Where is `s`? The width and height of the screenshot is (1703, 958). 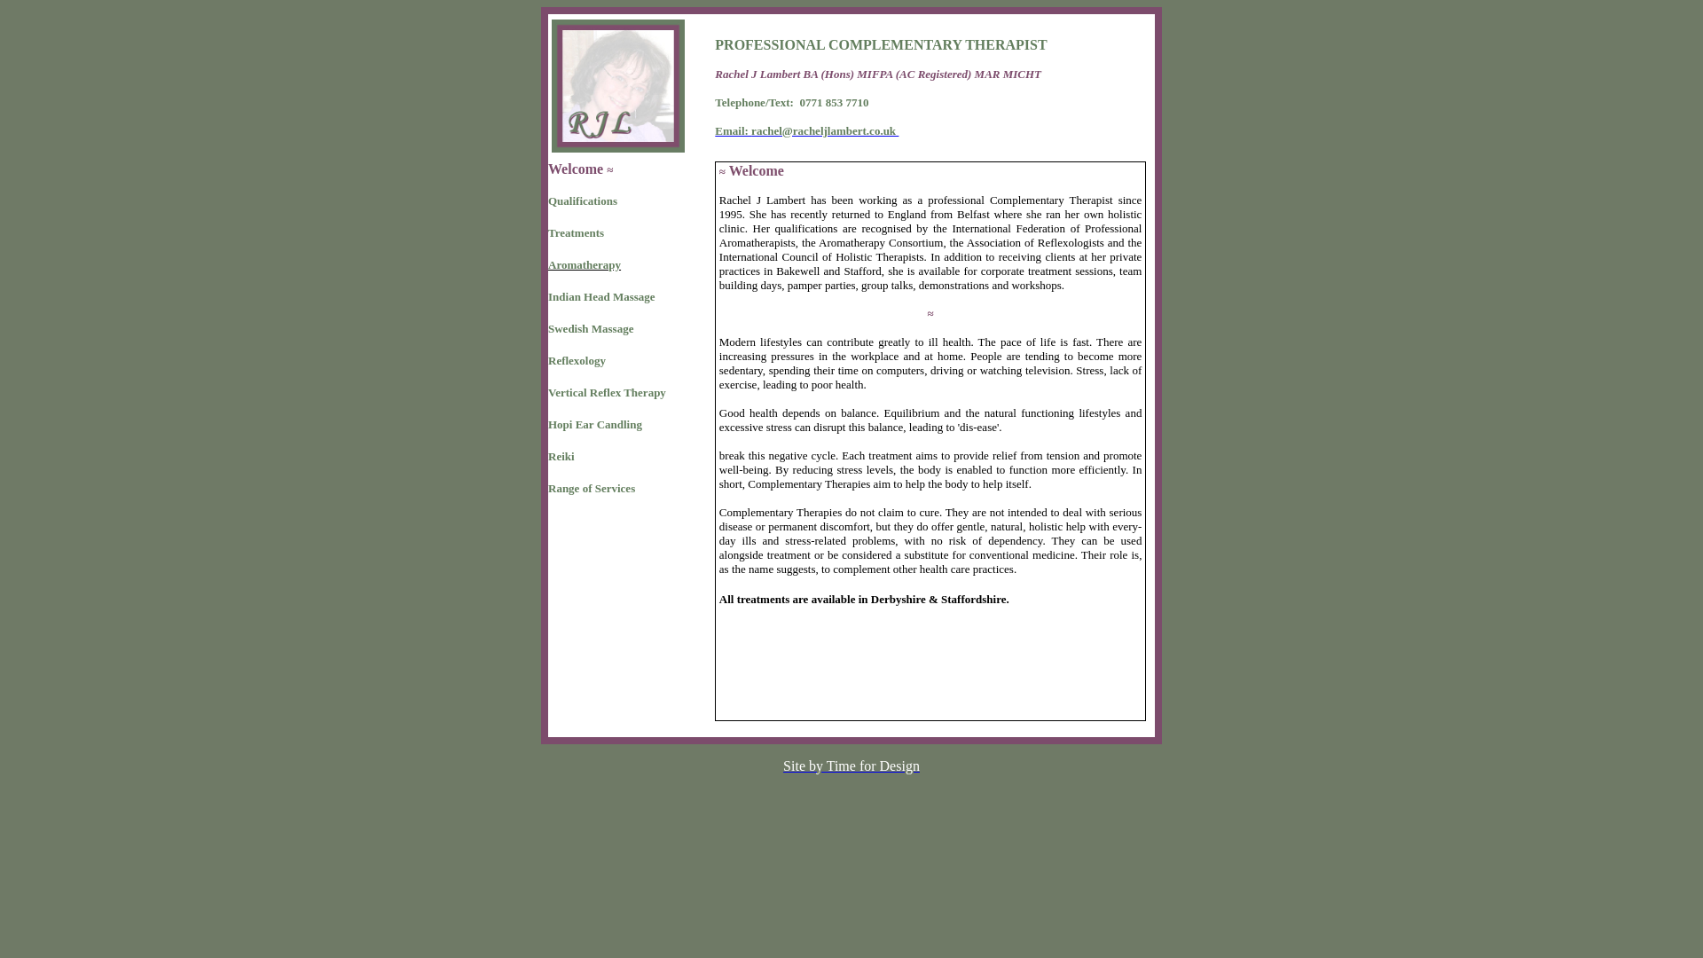
s is located at coordinates (632, 488).